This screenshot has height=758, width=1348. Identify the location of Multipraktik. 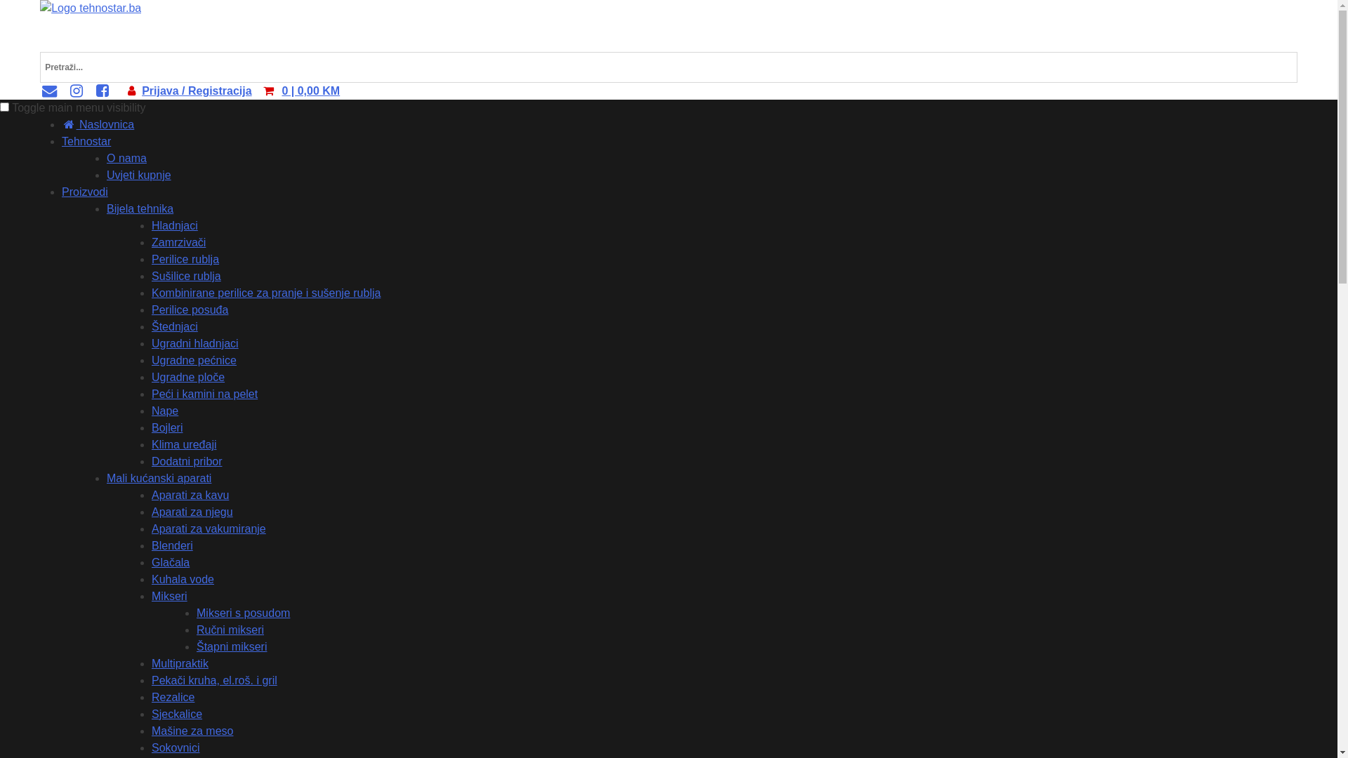
(180, 664).